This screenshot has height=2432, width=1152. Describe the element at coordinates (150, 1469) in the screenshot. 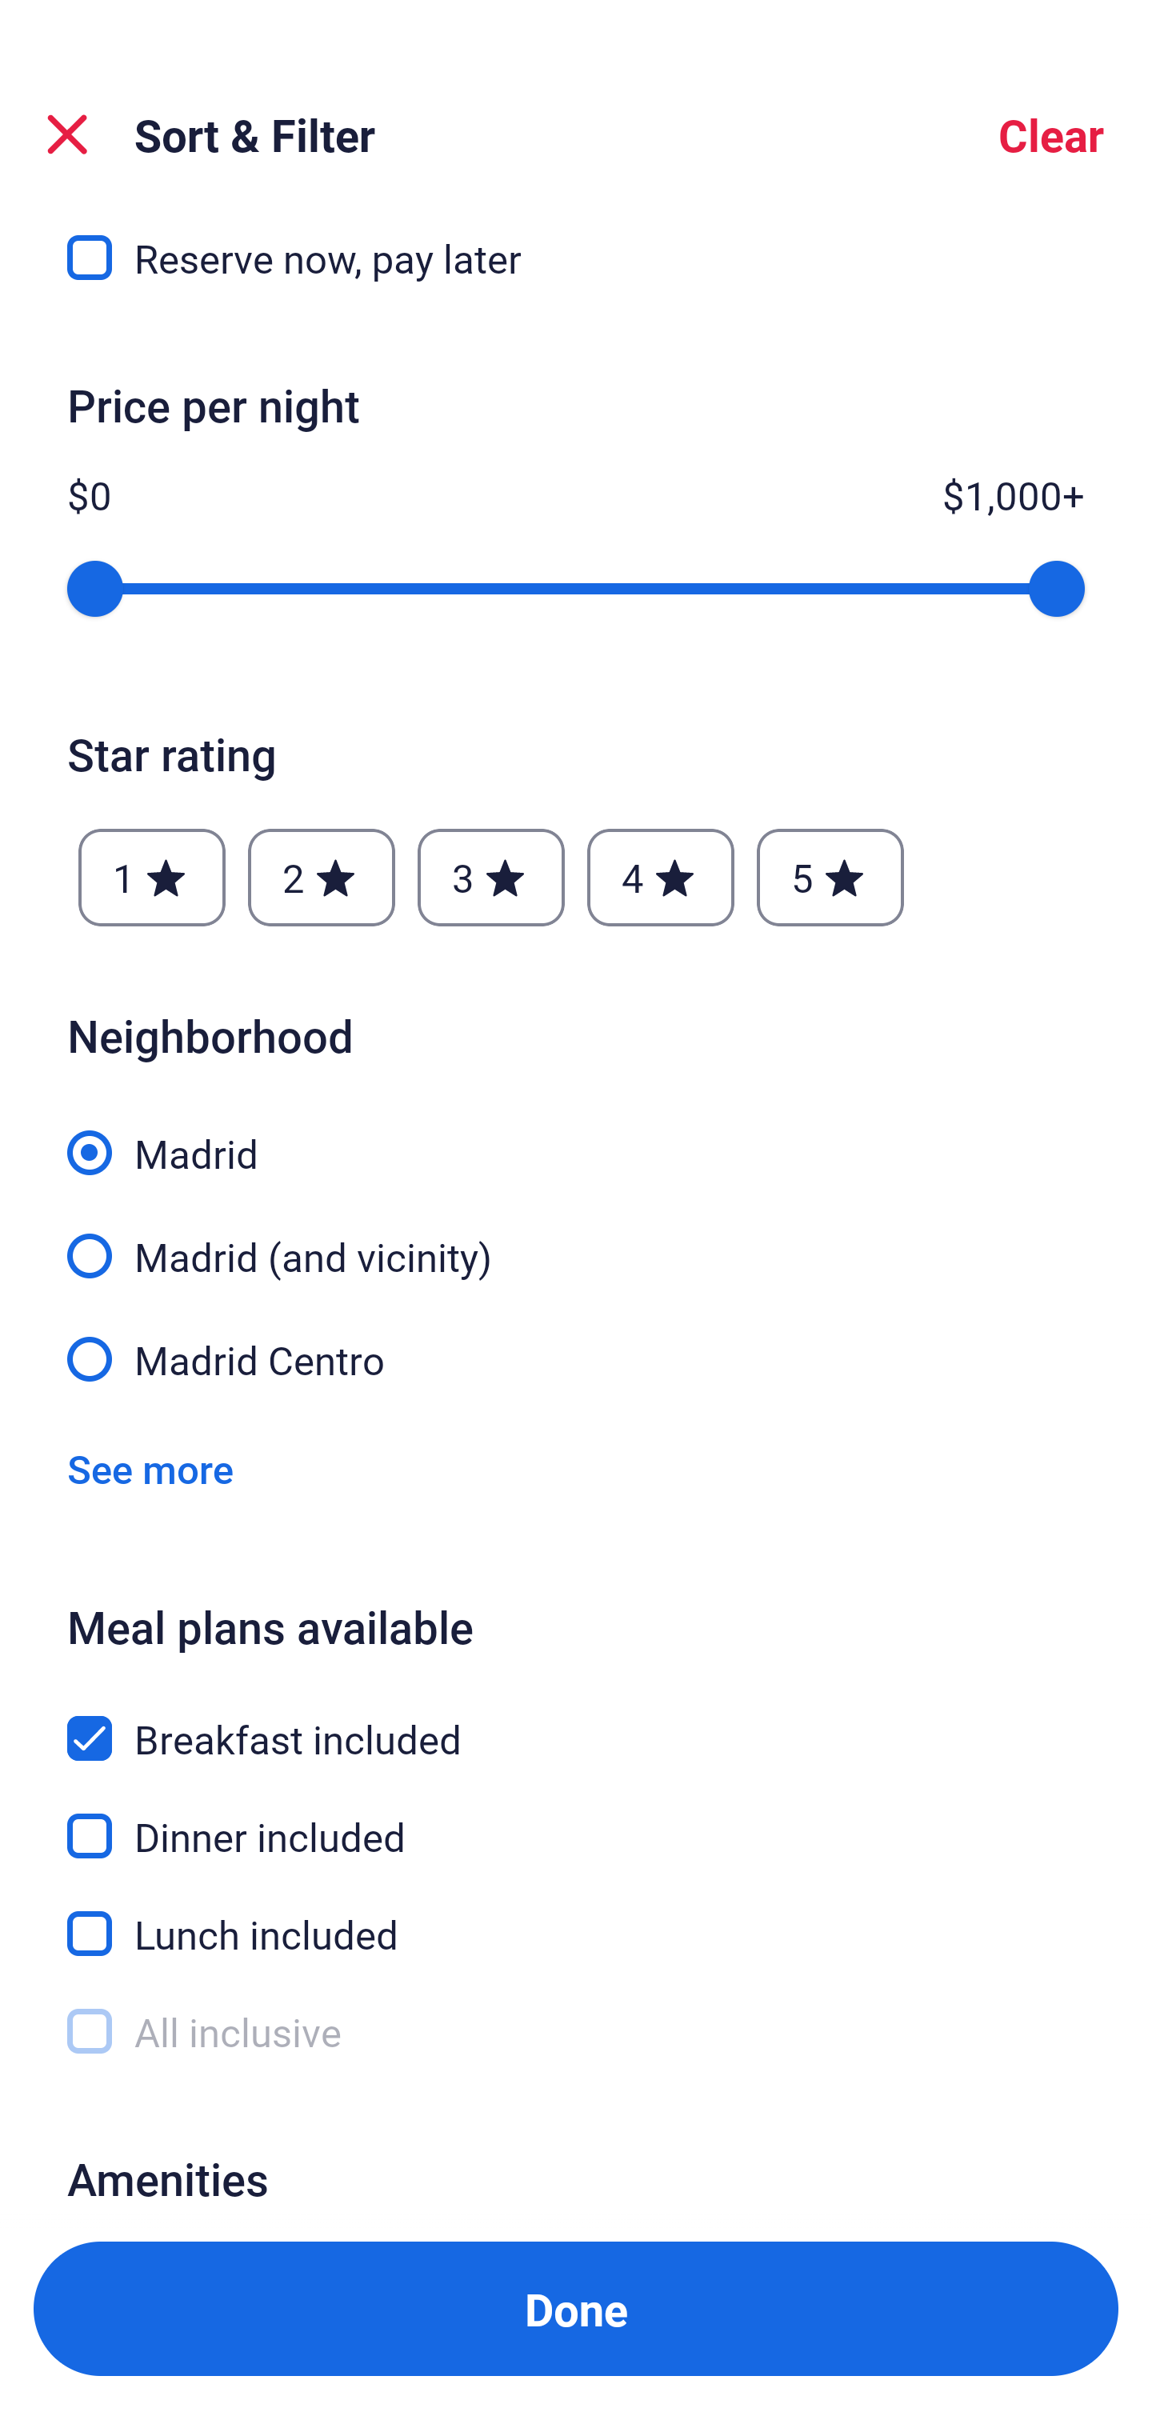

I see `See more See more neighborhoods Link` at that location.